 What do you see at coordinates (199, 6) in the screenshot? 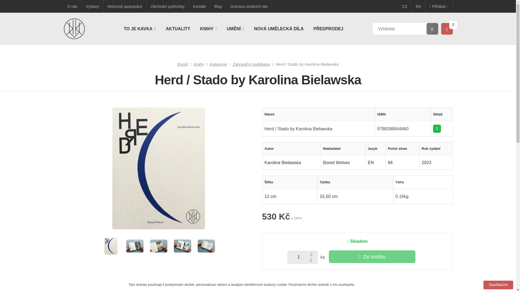
I see `Kontakt` at bounding box center [199, 6].